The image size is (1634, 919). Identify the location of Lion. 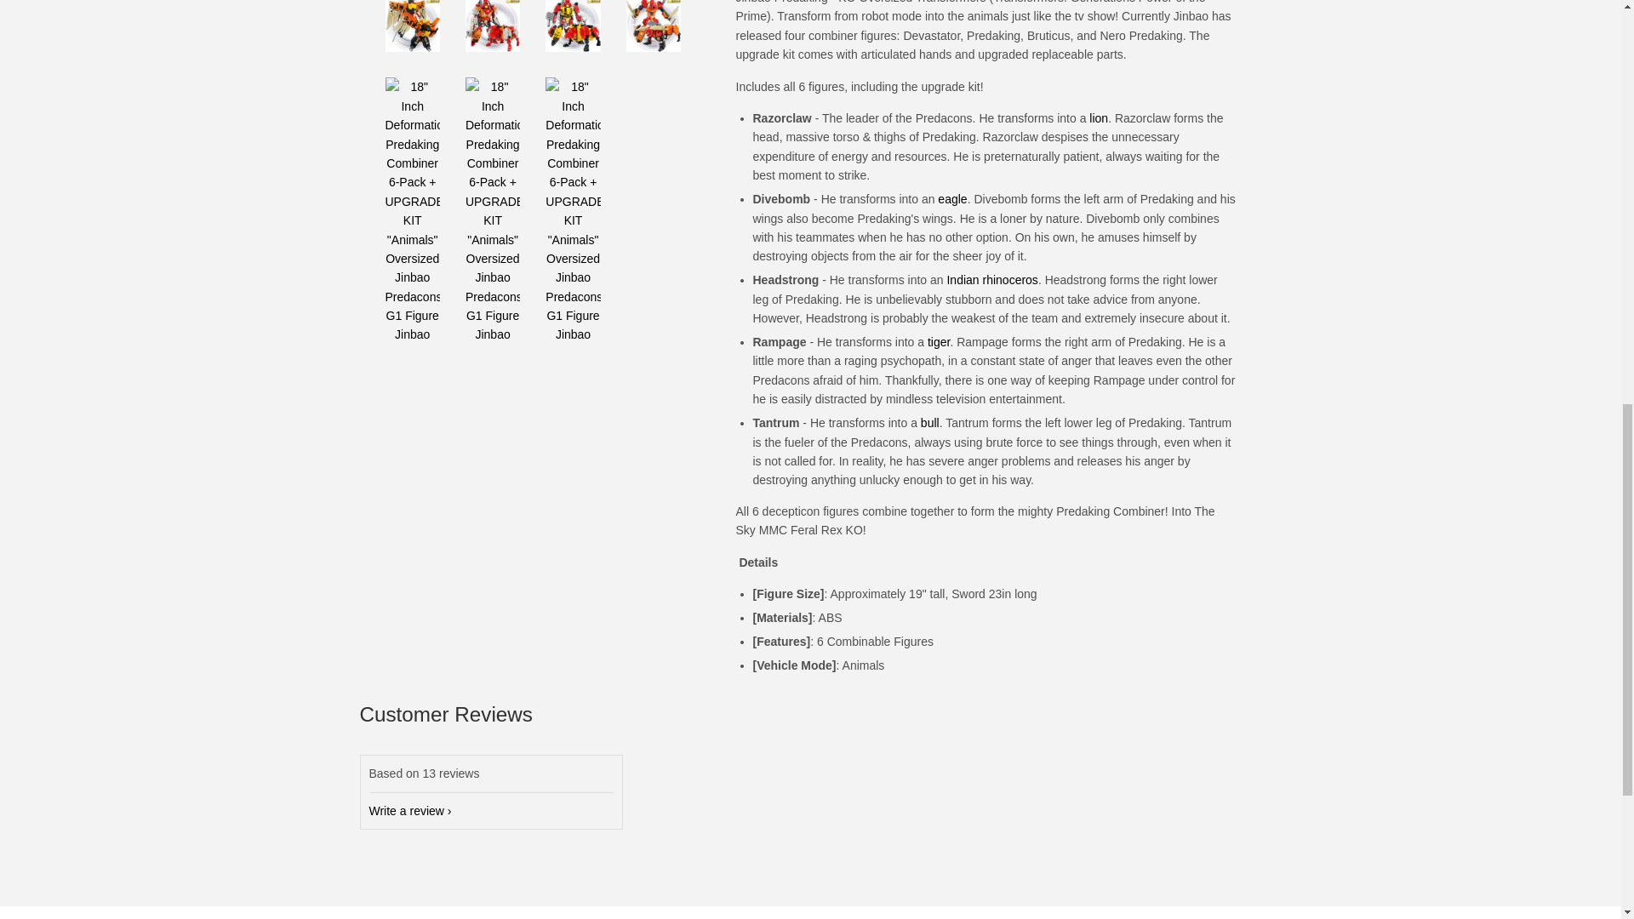
(1098, 117).